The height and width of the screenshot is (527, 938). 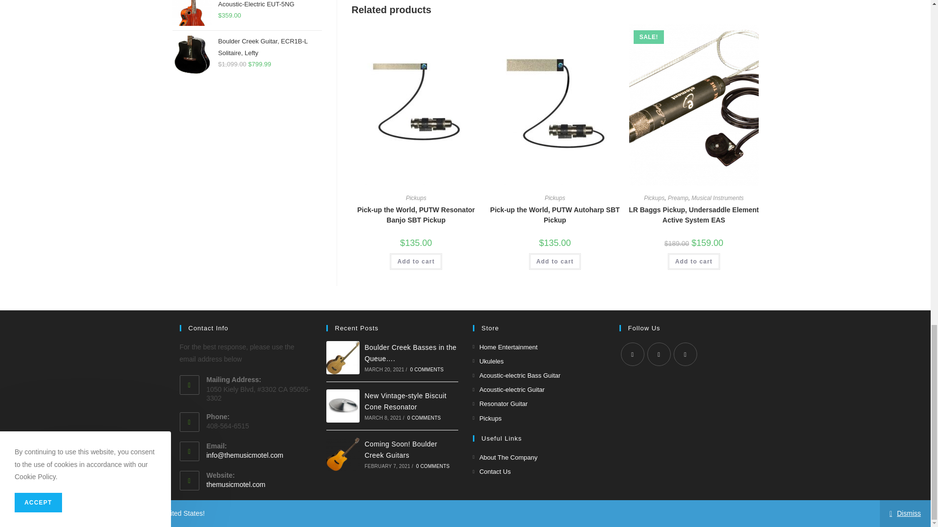 What do you see at coordinates (343, 406) in the screenshot?
I see `New Vintage-style Biscuit Cone Resonator` at bounding box center [343, 406].